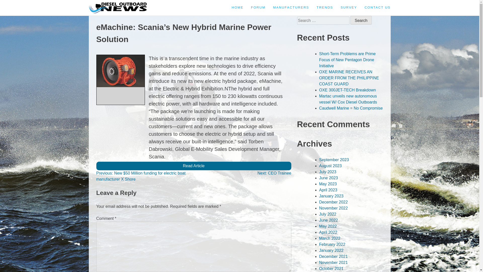  Describe the element at coordinates (331, 196) in the screenshot. I see `January 2023` at that location.